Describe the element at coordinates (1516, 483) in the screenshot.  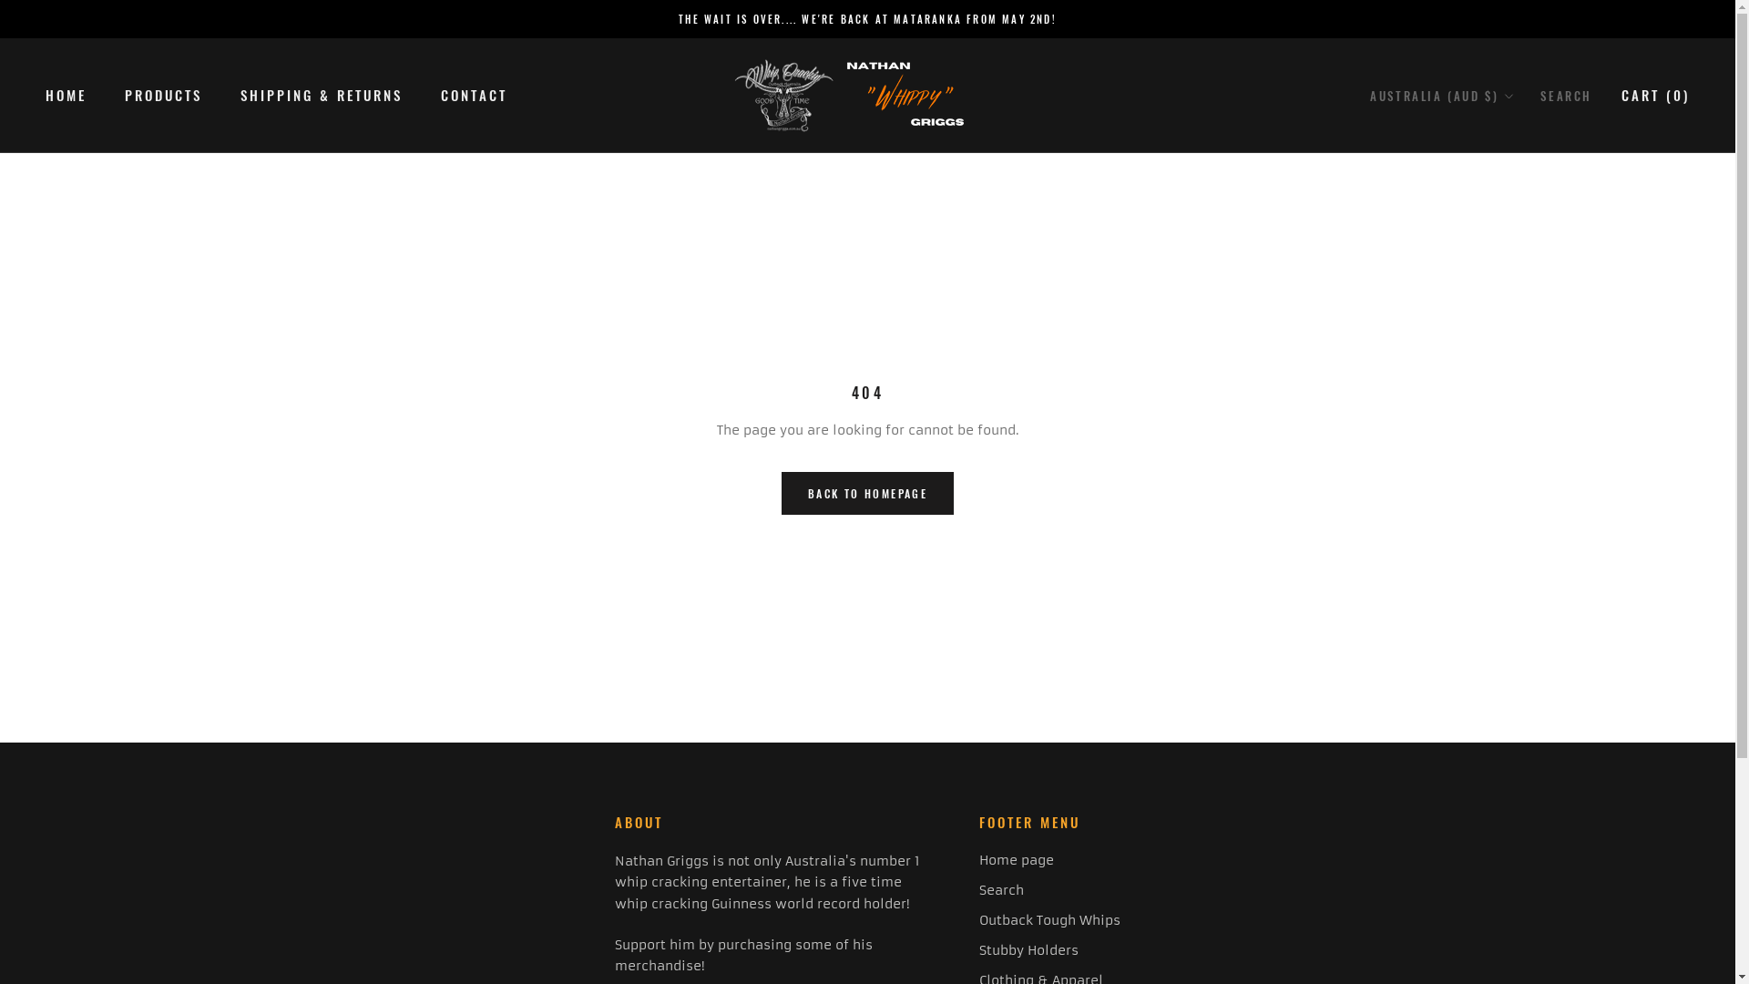
I see `IT` at that location.